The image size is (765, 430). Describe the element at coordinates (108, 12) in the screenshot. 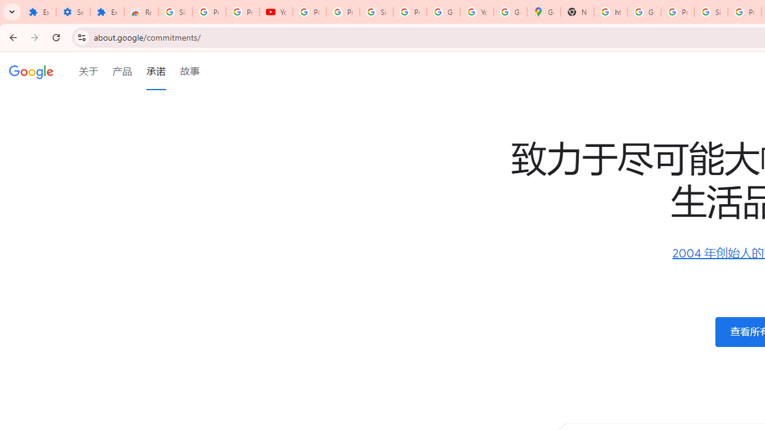

I see `Extensions` at that location.